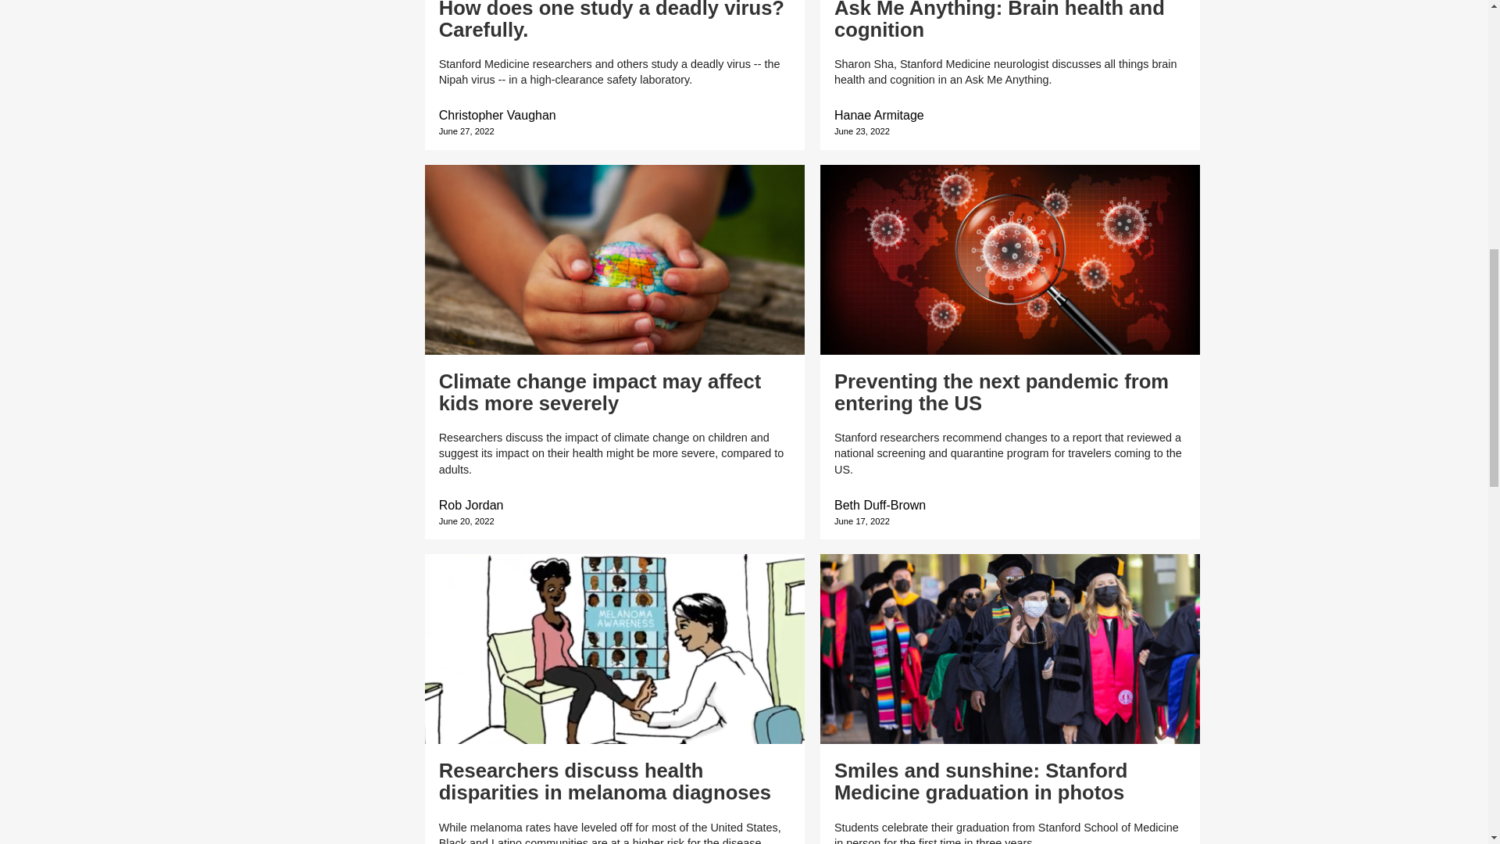  Describe the element at coordinates (880, 505) in the screenshot. I see `Beth Duff-Brown` at that location.